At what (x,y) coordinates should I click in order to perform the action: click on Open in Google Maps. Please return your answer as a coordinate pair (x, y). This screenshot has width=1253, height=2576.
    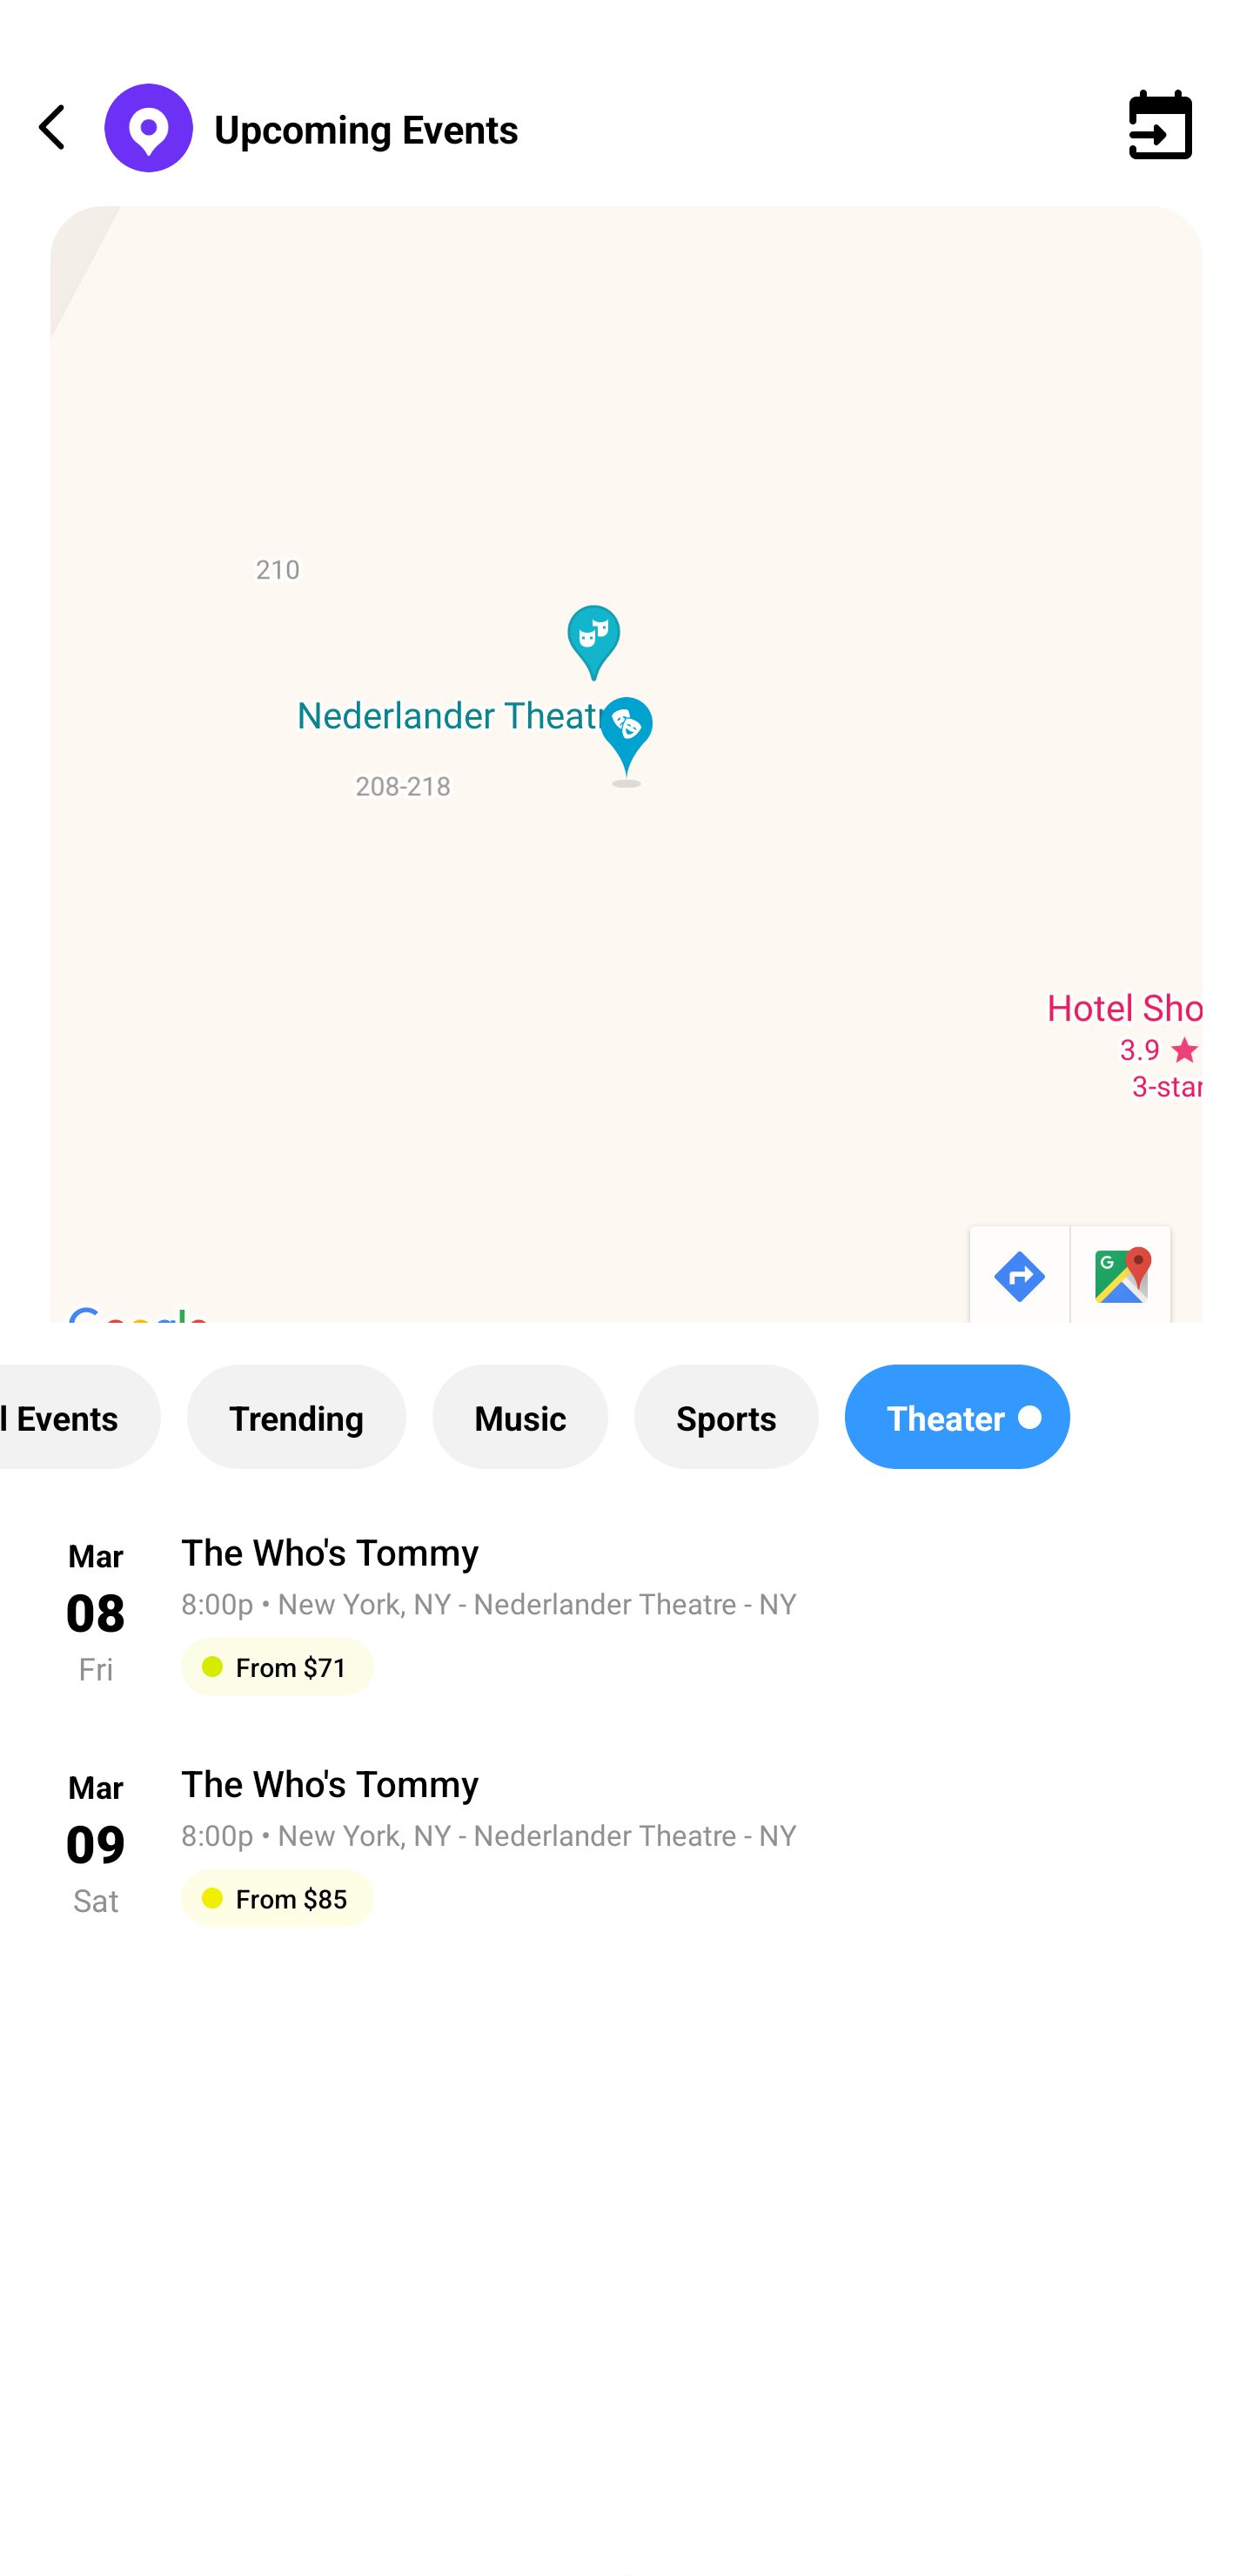
    Looking at the image, I should click on (1122, 1278).